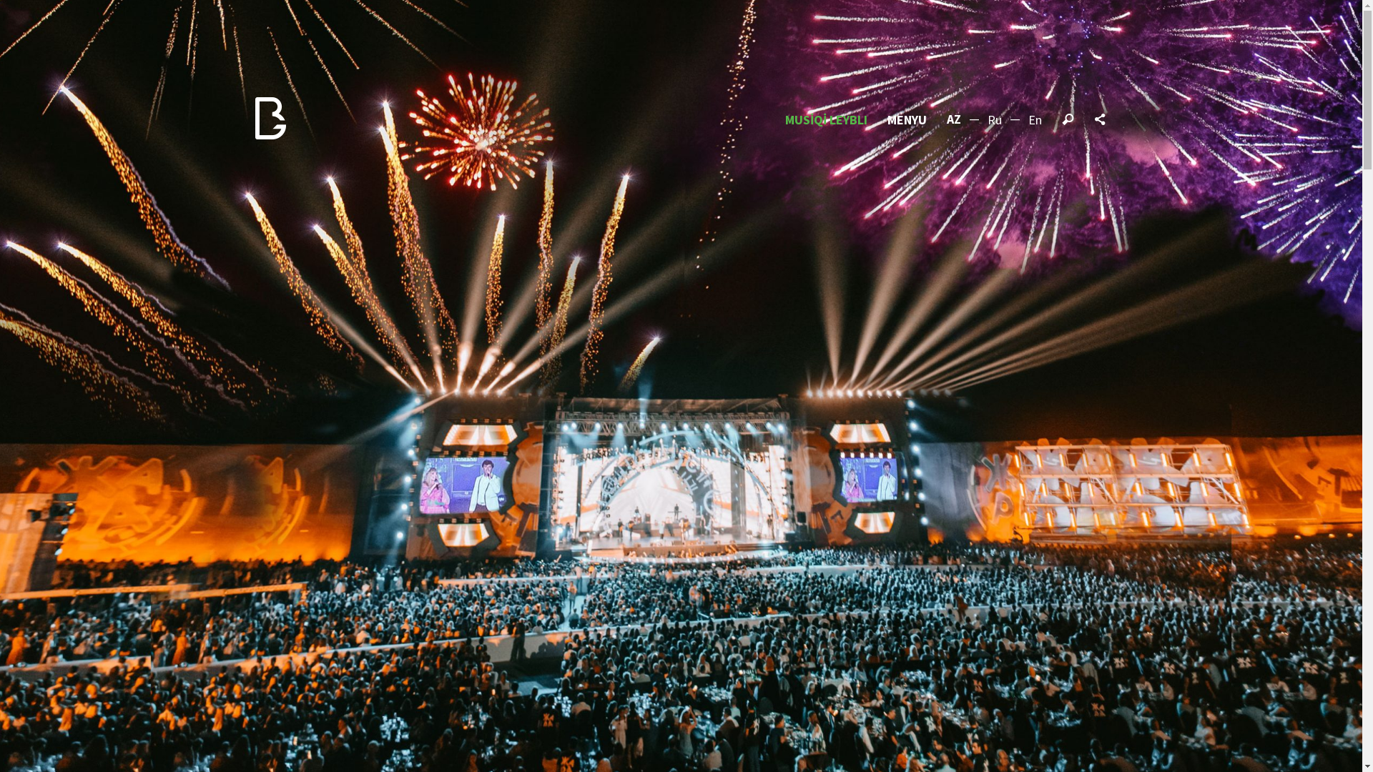 The image size is (1373, 772). I want to click on MENYU, so click(907, 120).